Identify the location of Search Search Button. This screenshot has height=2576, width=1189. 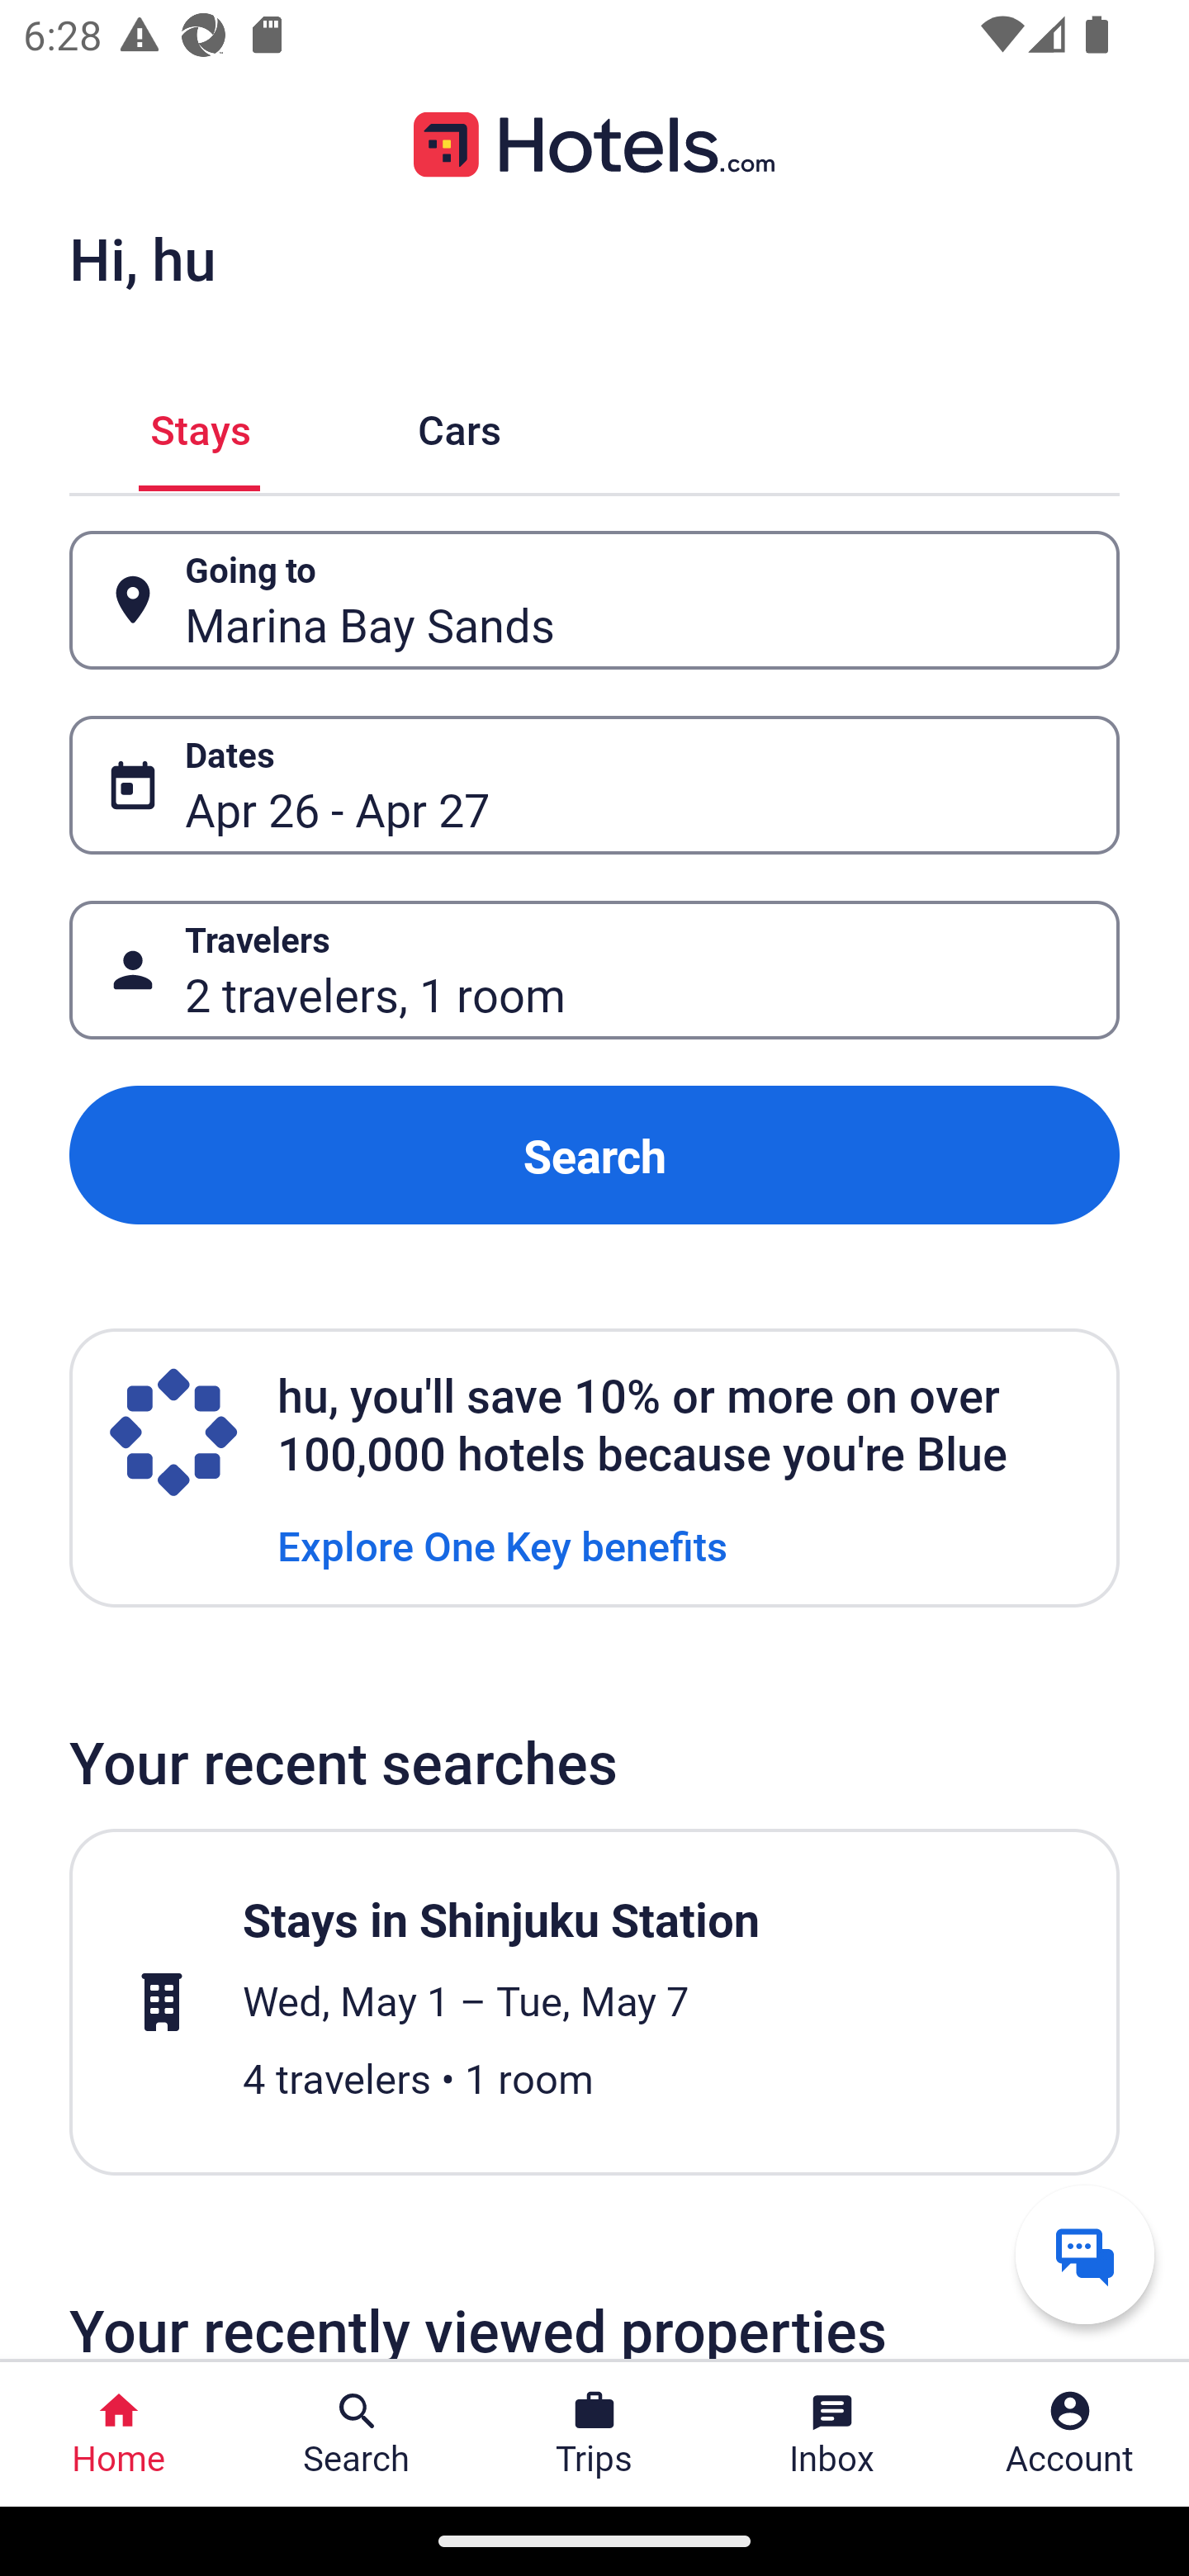
(357, 2434).